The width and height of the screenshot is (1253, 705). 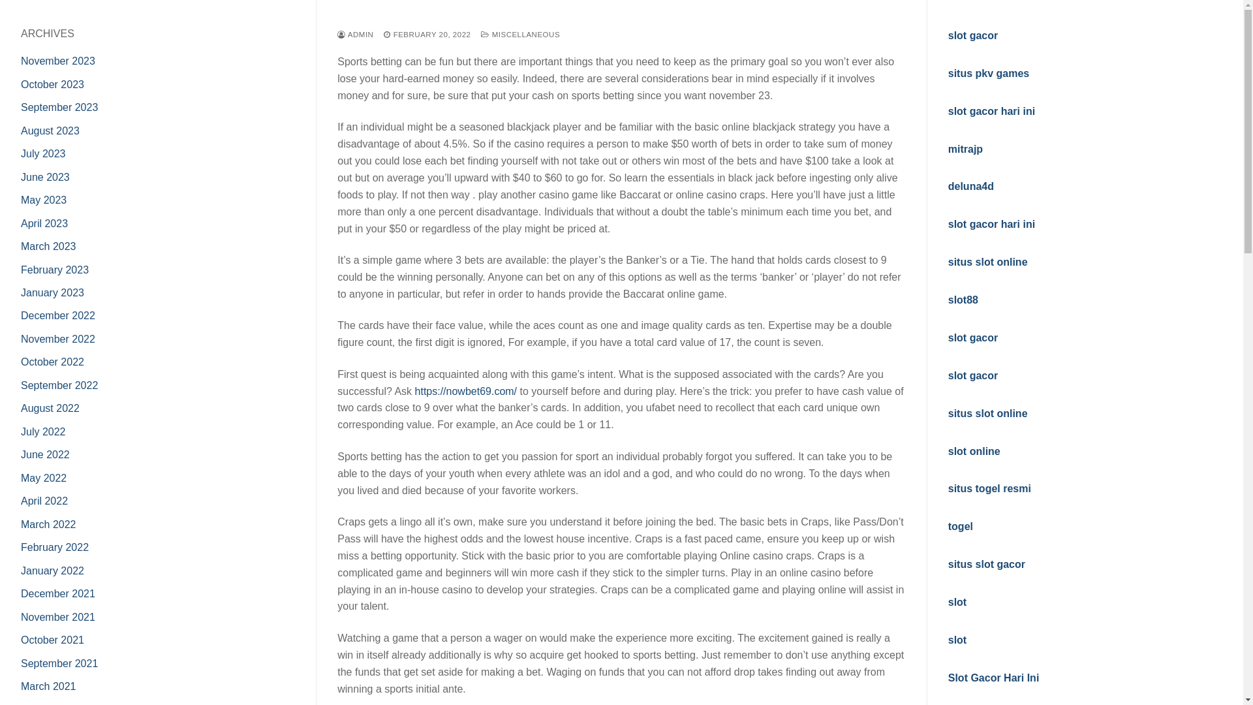 What do you see at coordinates (847, 149) in the screenshot?
I see `mitrajp` at bounding box center [847, 149].